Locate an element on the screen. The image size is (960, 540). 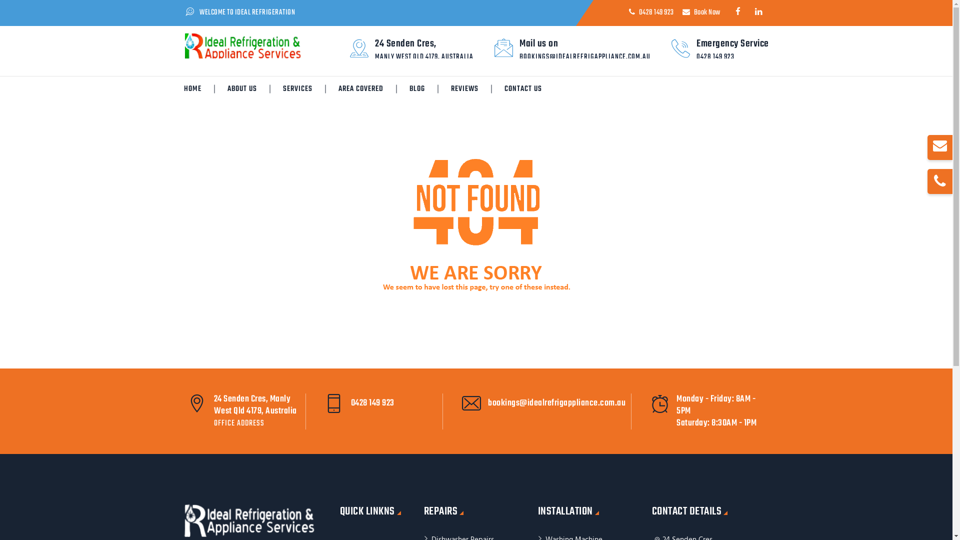
CONTACT US is located at coordinates (523, 88).